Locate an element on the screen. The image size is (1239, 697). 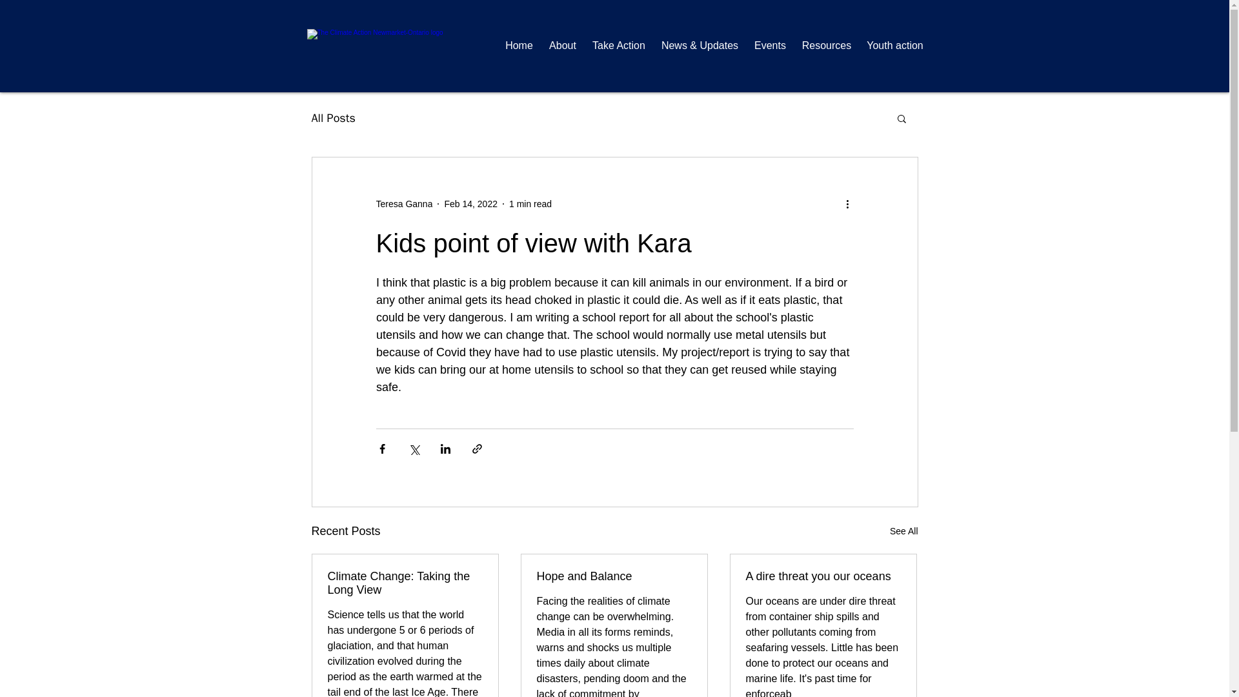
Resources is located at coordinates (826, 46).